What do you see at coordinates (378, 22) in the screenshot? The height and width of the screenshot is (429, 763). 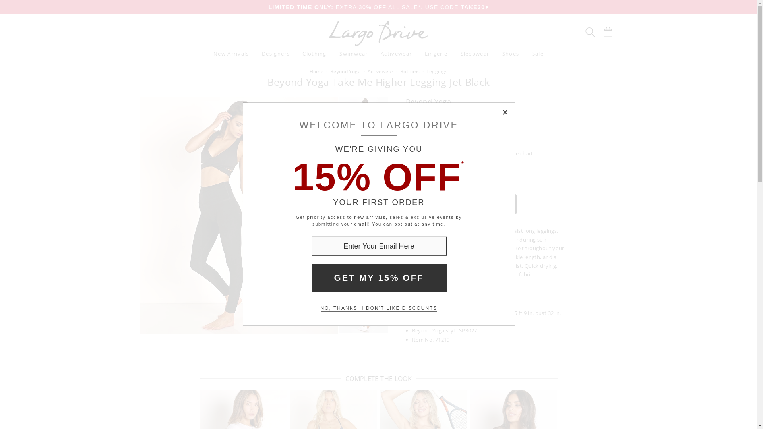 I see `Largo Drive` at bounding box center [378, 22].